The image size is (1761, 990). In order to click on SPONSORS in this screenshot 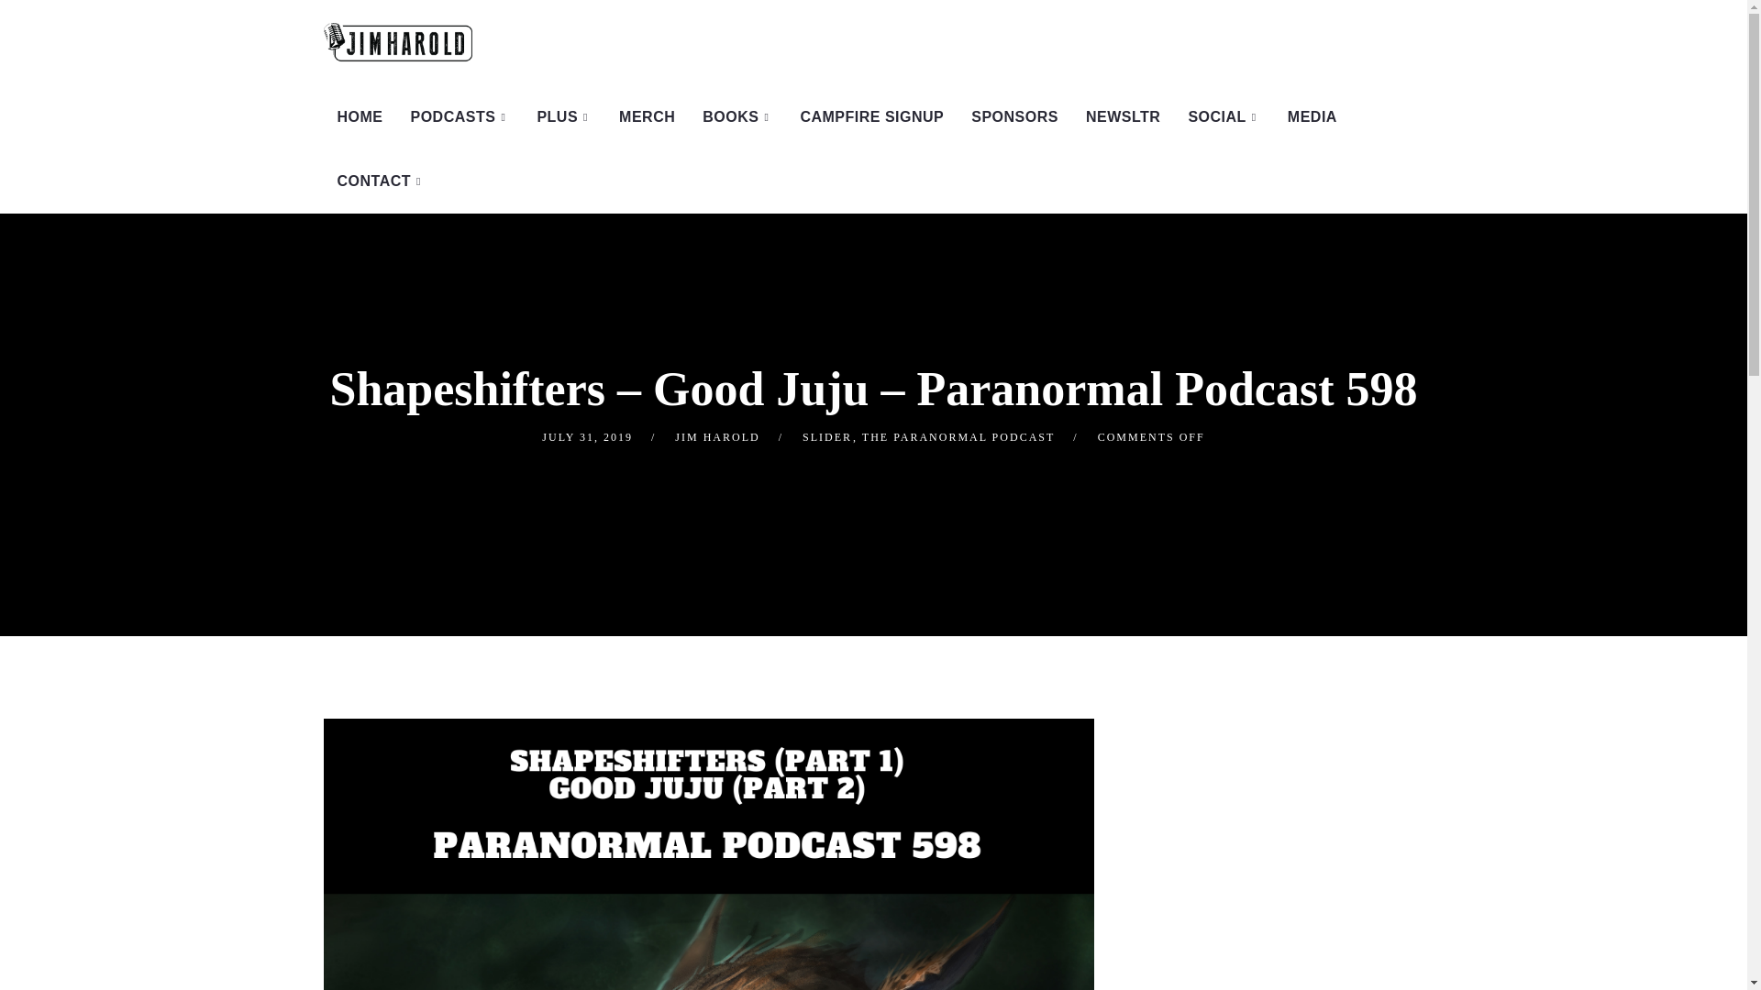, I will do `click(1014, 117)`.